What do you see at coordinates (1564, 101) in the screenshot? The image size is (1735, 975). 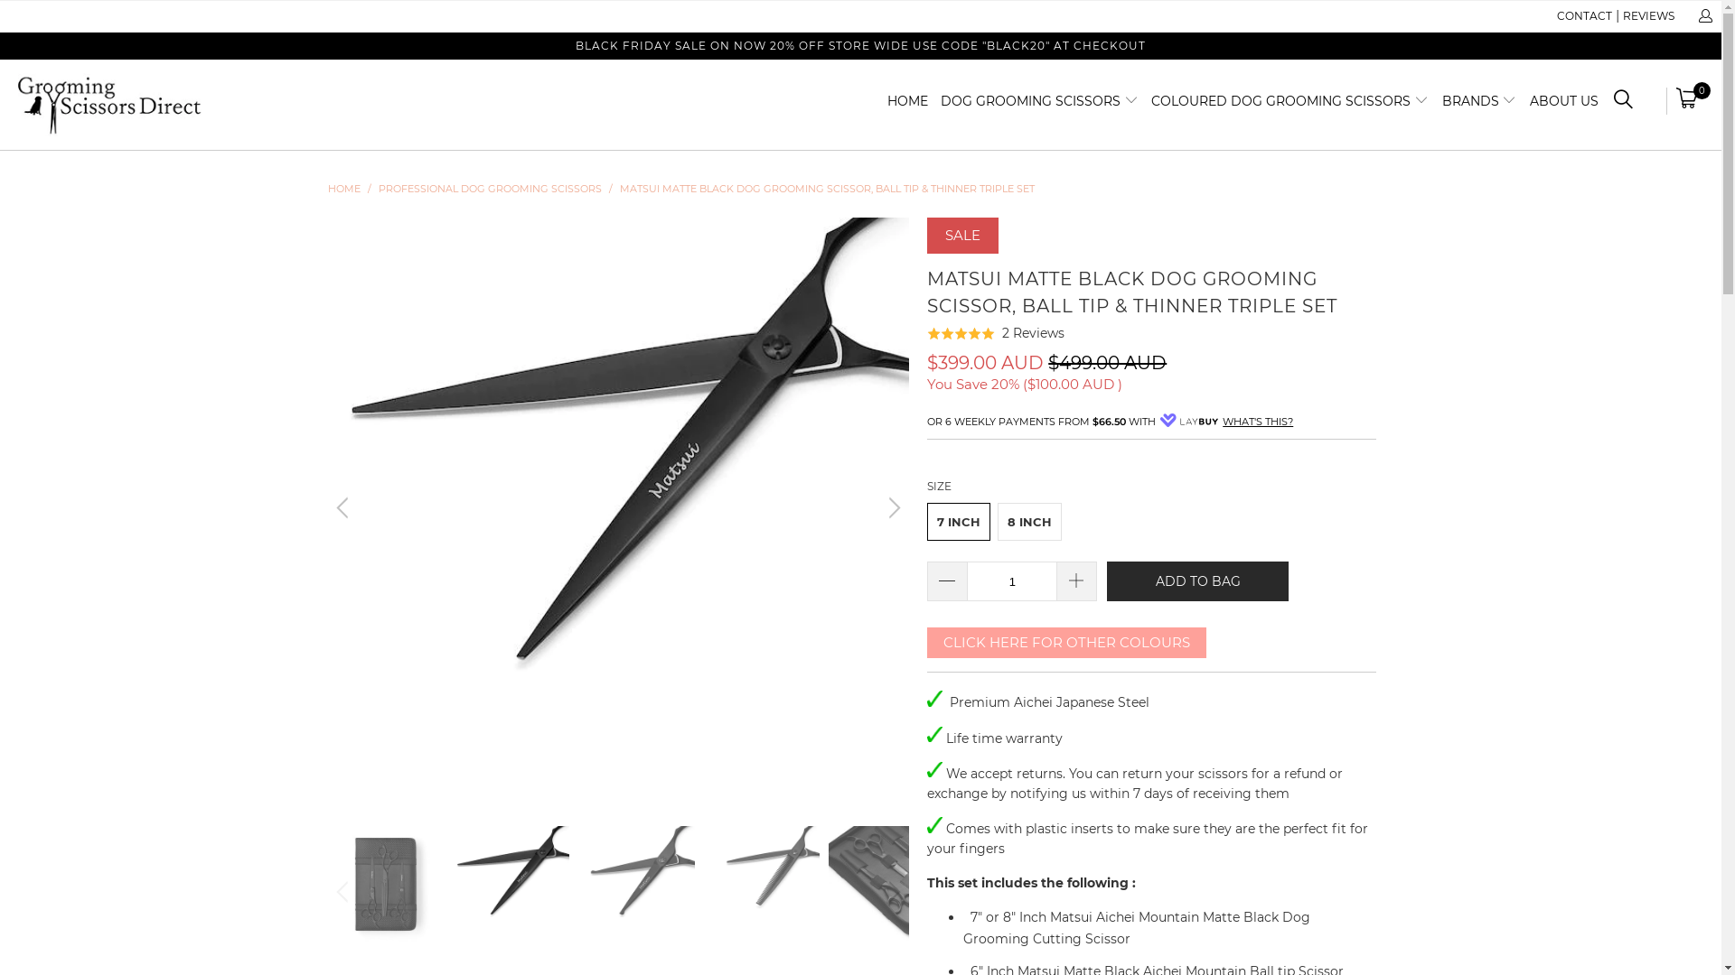 I see `ABOUT US` at bounding box center [1564, 101].